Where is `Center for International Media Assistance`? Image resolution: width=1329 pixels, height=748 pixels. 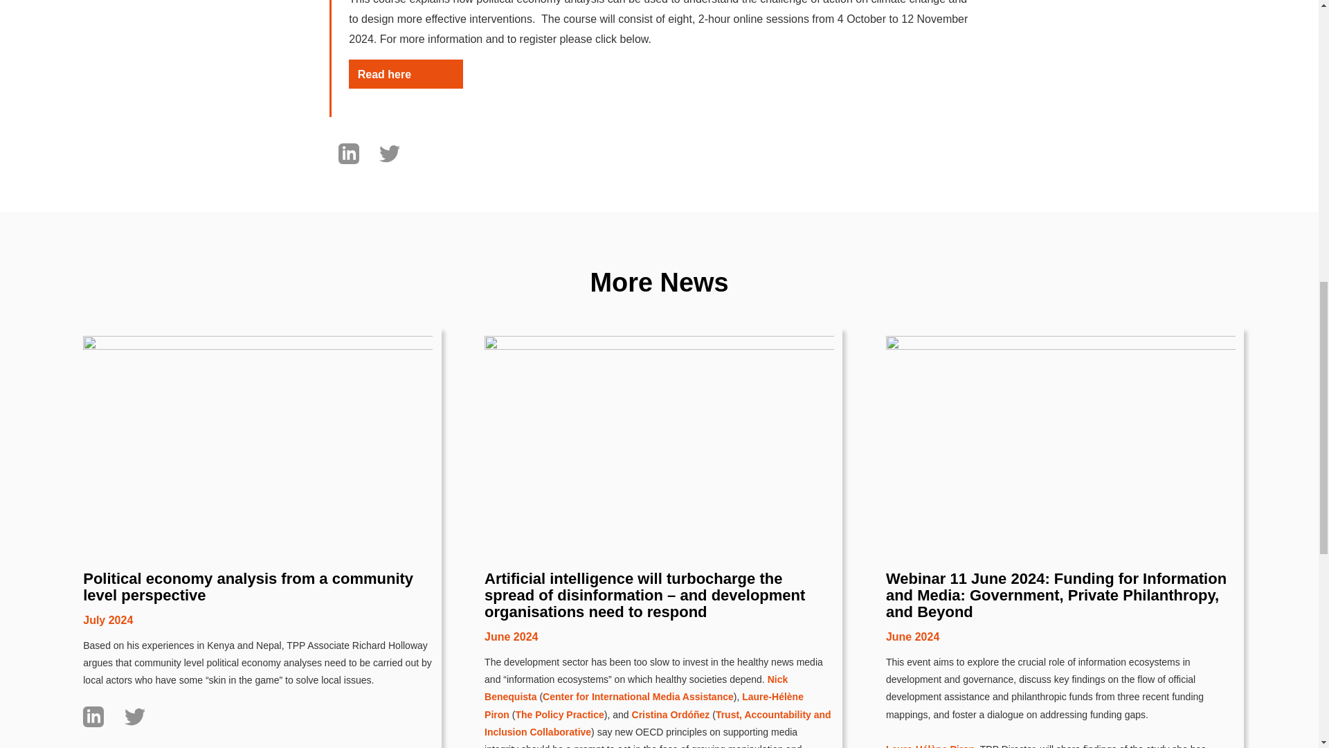
Center for International Media Assistance is located at coordinates (638, 605).